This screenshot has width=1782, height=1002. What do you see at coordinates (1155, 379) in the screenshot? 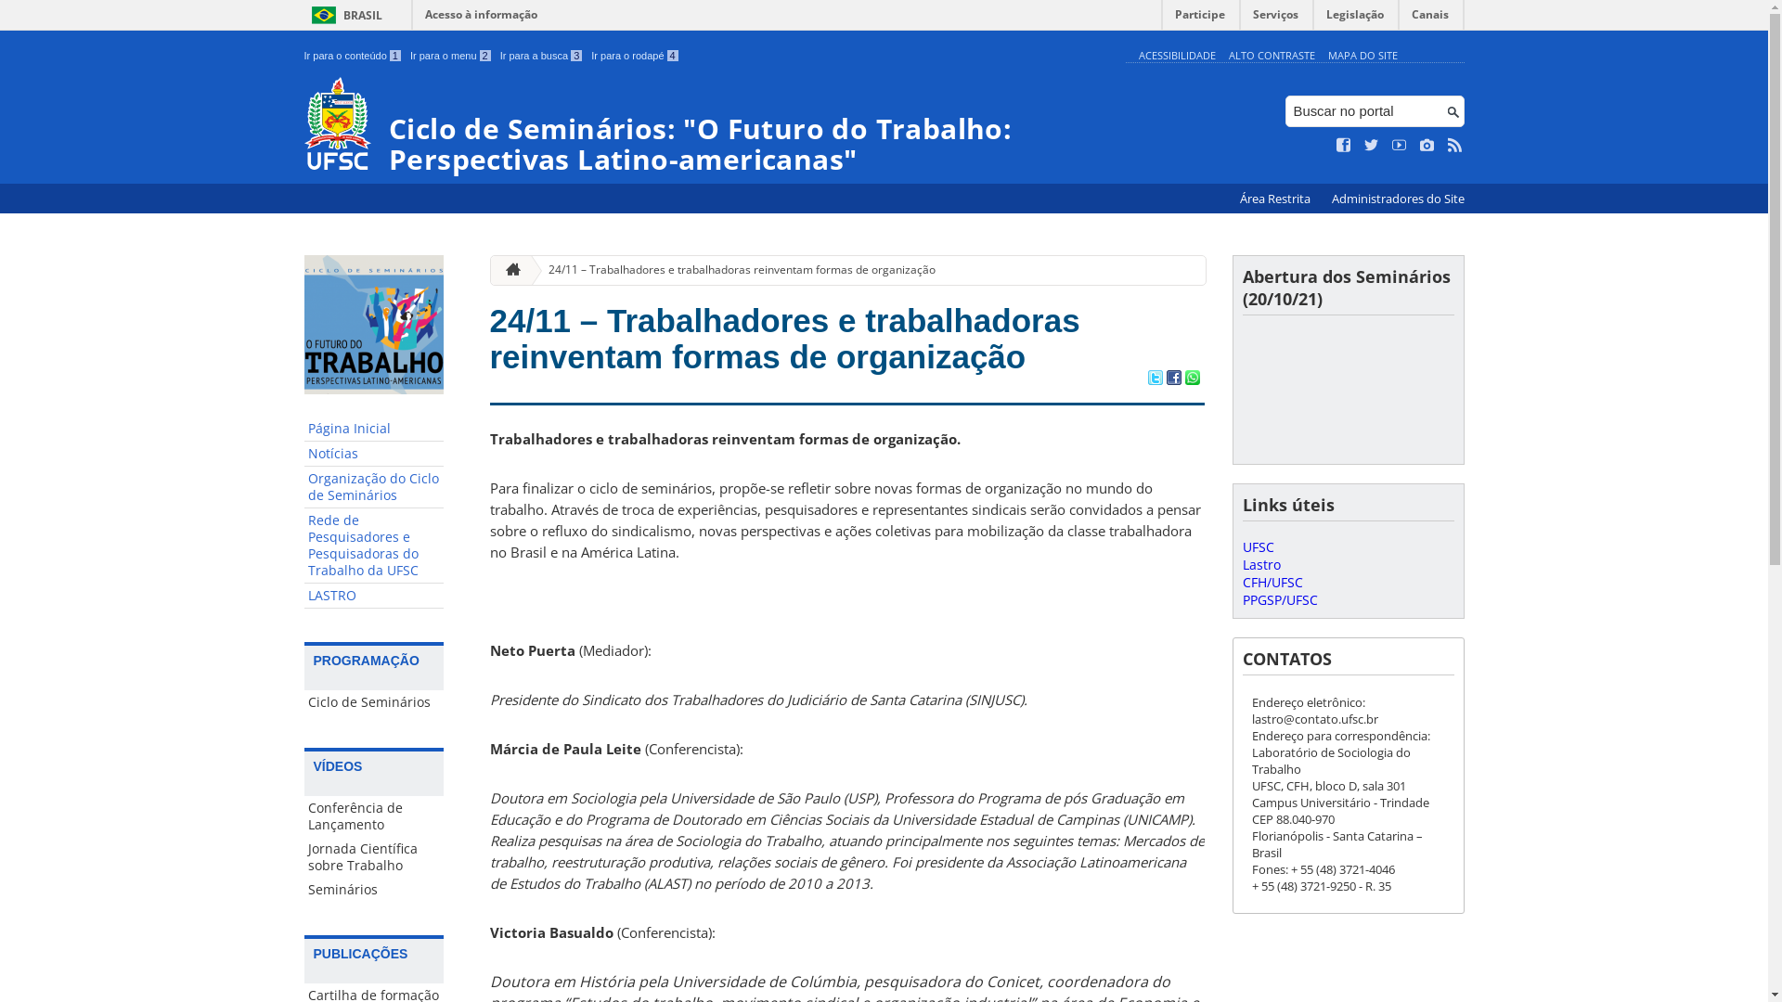
I see `Compartilhar no Twitter` at bounding box center [1155, 379].